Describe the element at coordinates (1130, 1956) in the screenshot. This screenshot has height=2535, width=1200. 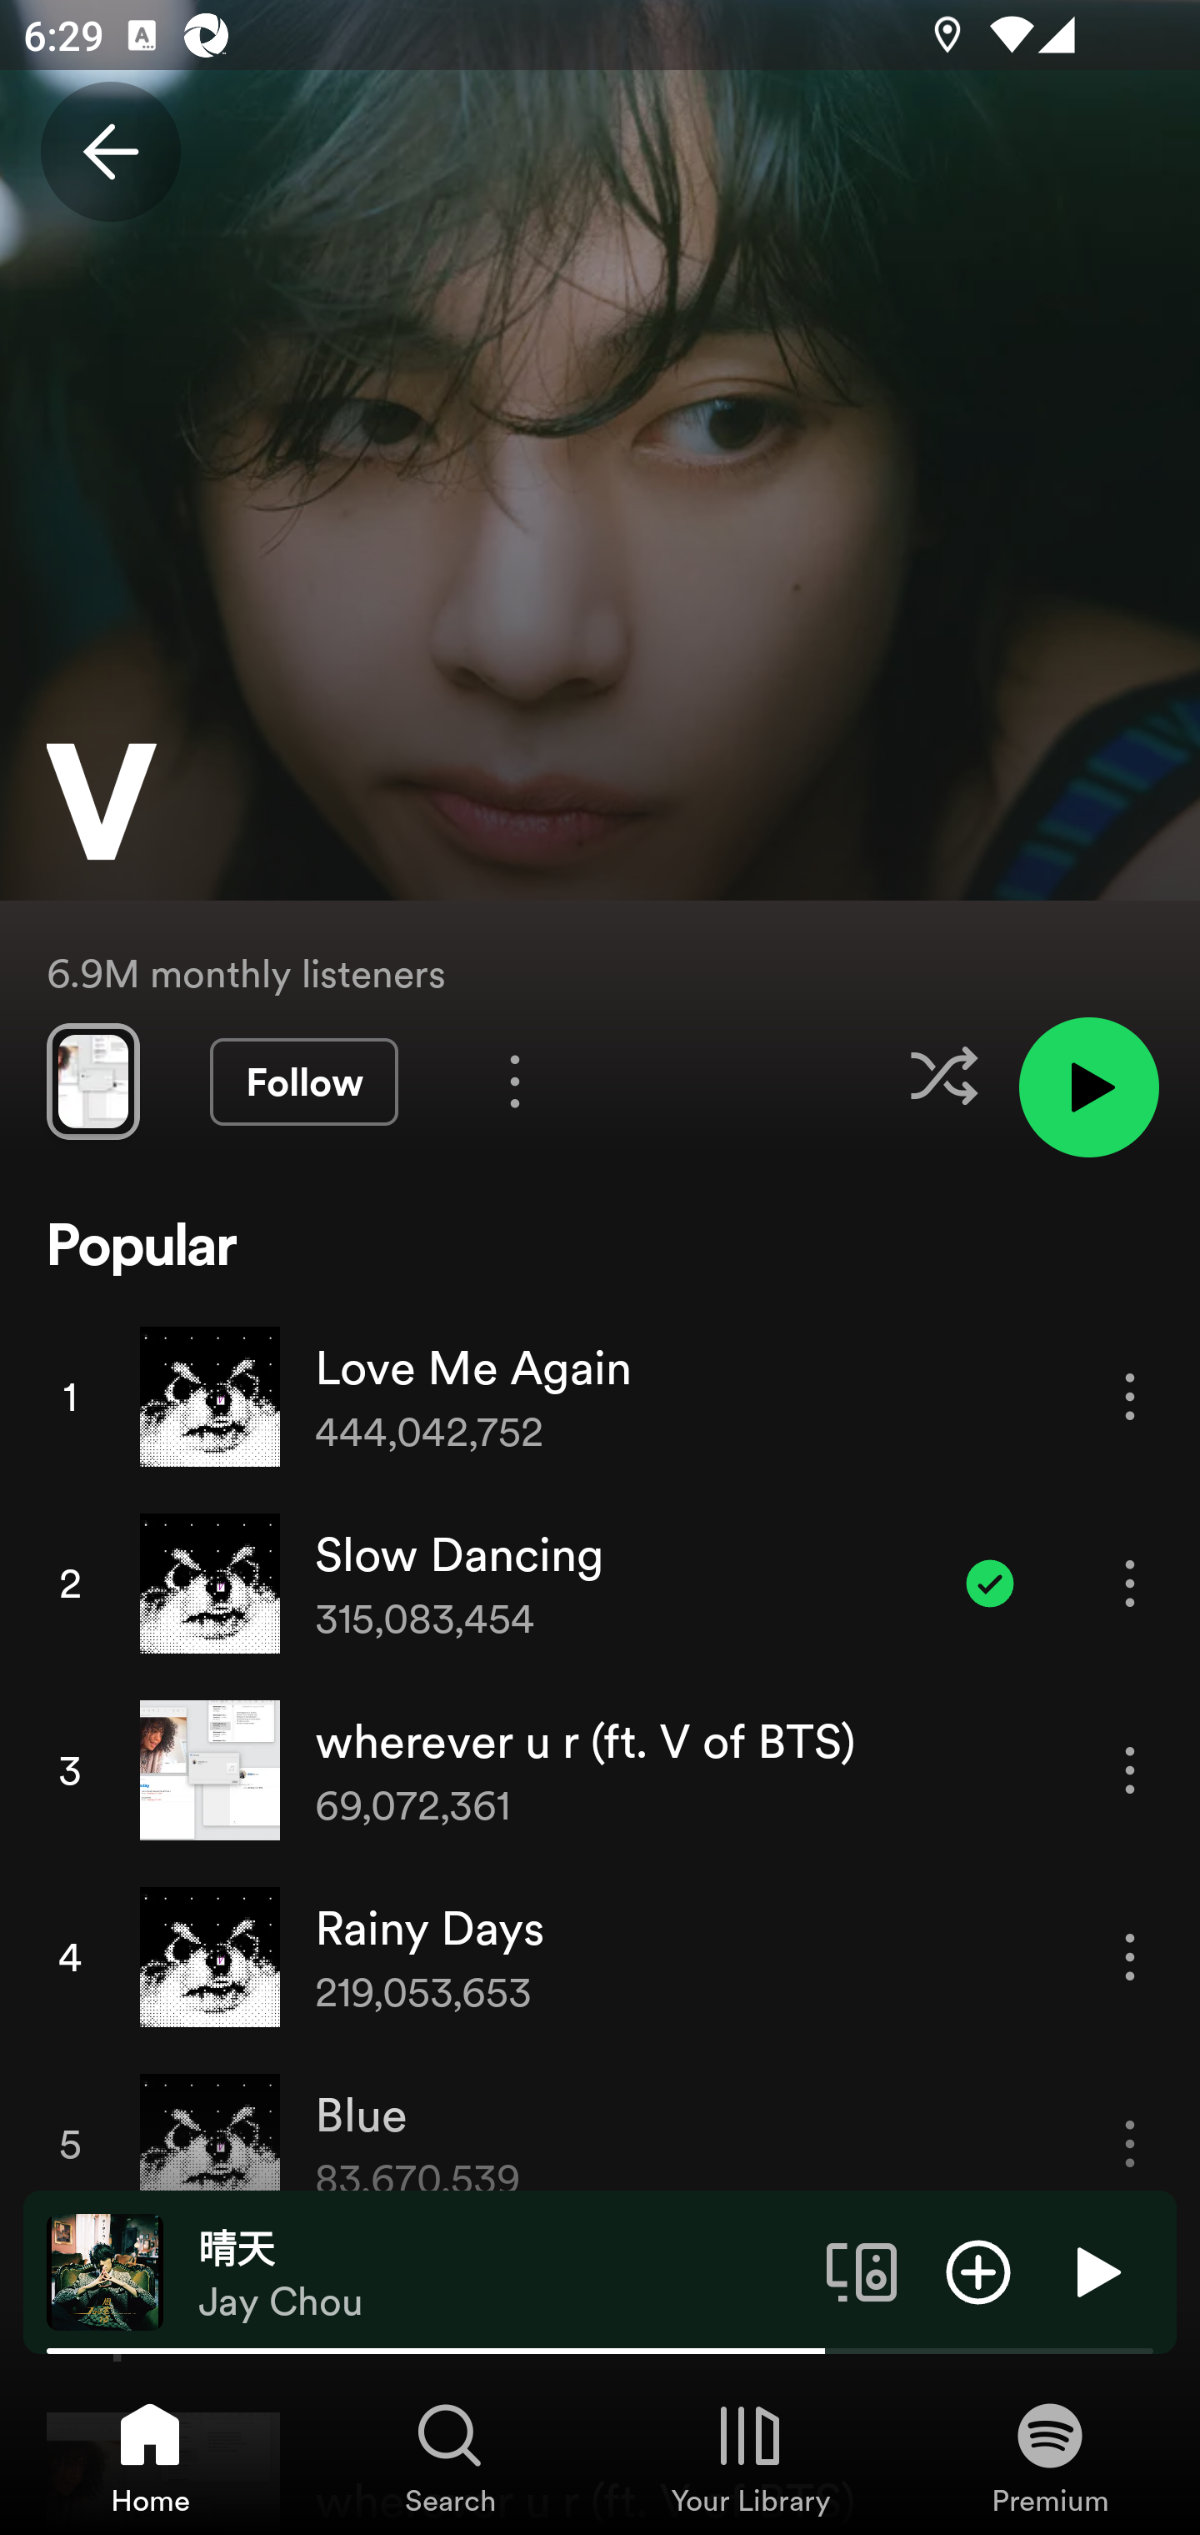
I see `More options for song Rainy Days` at that location.